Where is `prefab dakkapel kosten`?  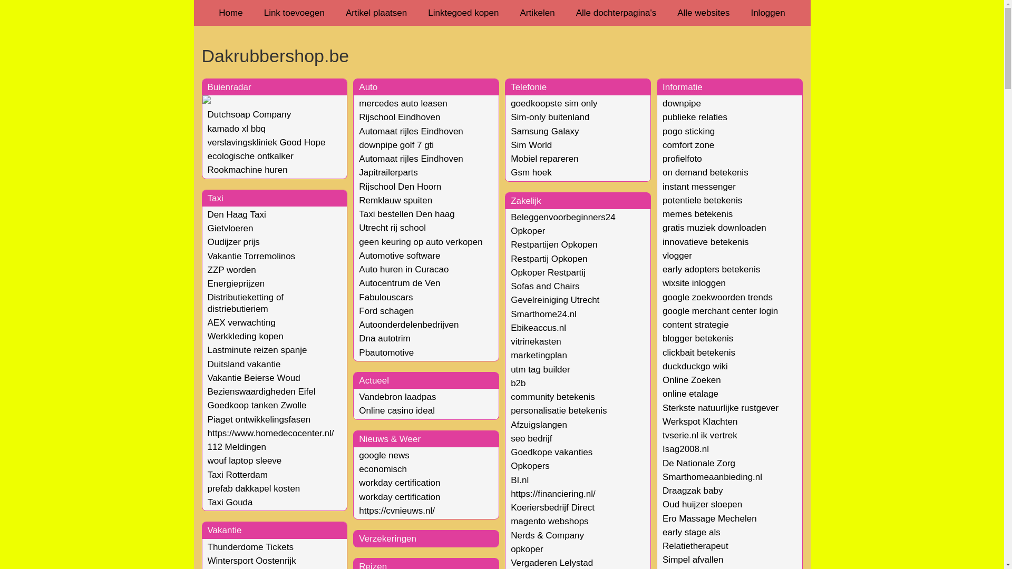
prefab dakkapel kosten is located at coordinates (254, 489).